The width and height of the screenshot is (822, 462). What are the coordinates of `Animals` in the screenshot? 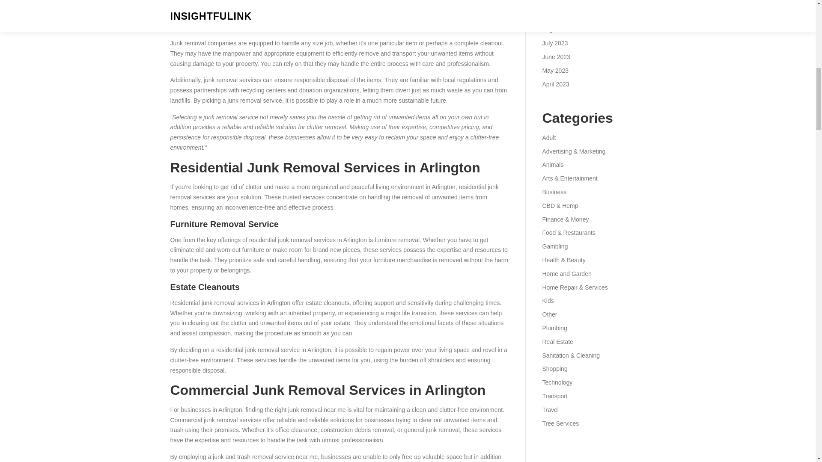 It's located at (552, 178).